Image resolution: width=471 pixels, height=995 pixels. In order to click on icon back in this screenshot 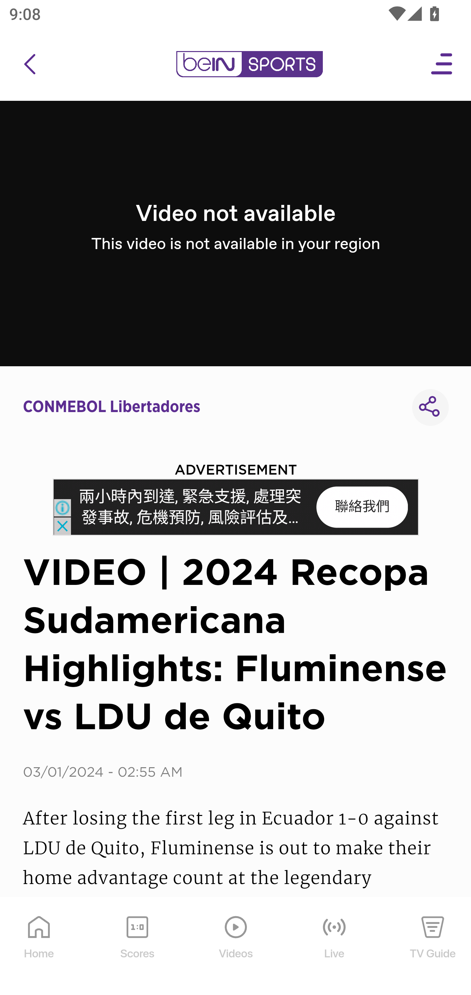, I will do `click(29, 64)`.